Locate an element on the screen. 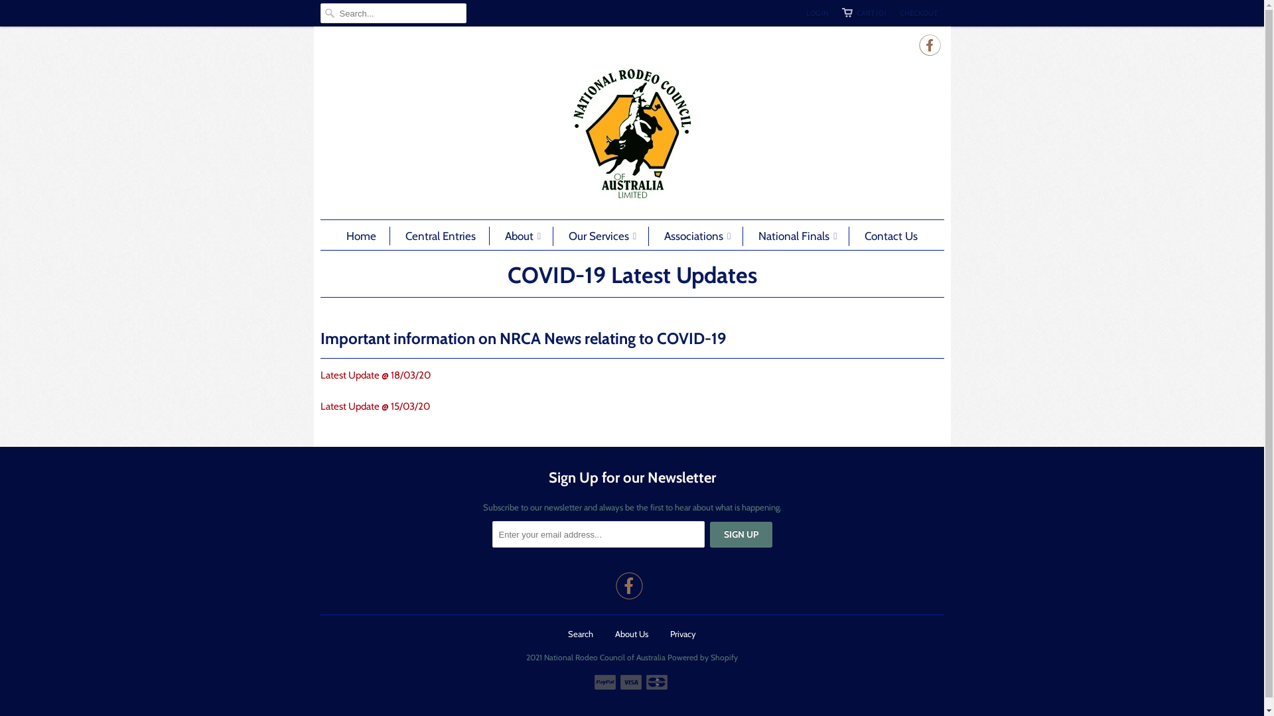 The image size is (1274, 716). Sign Up is located at coordinates (741, 534).